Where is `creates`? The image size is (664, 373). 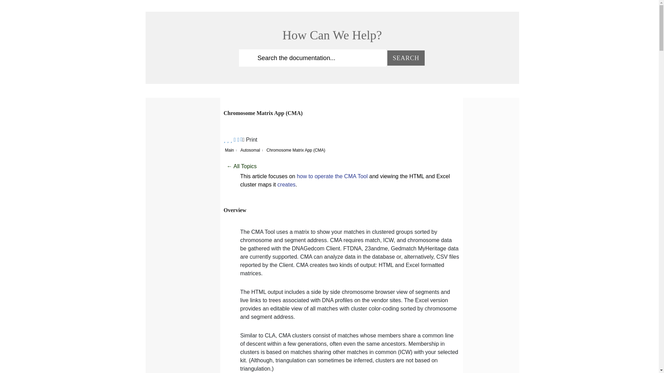
creates is located at coordinates (286, 184).